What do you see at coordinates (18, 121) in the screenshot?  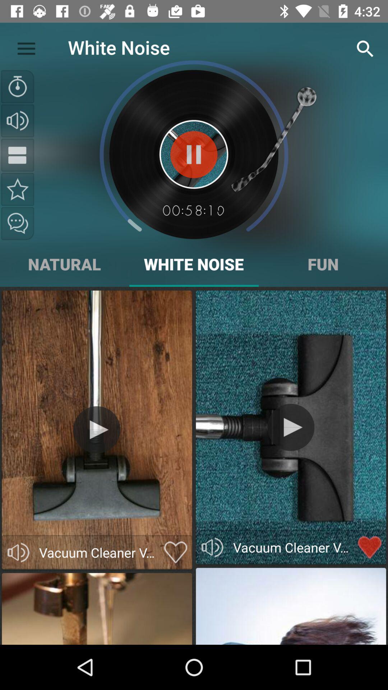 I see `sound on/off button` at bounding box center [18, 121].